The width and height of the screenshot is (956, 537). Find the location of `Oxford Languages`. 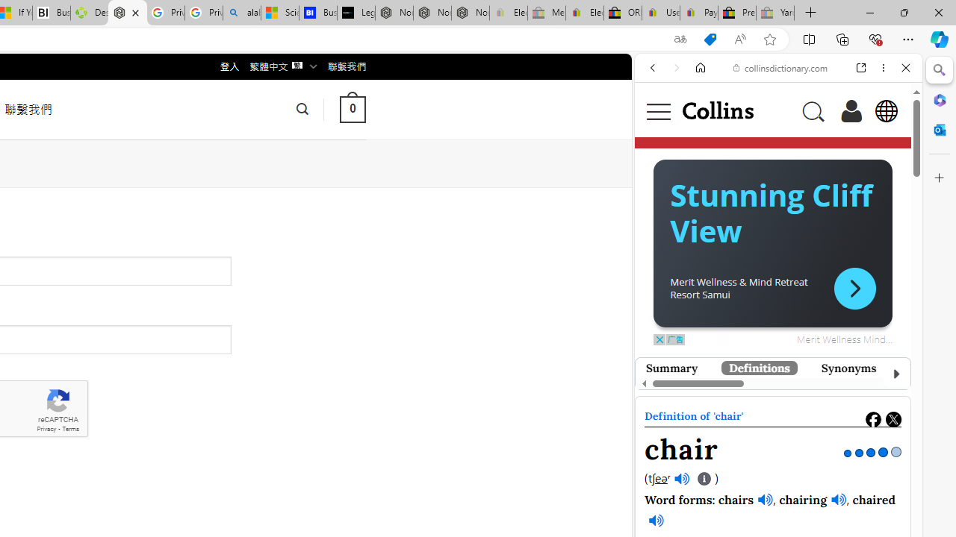

Oxford Languages is located at coordinates (856, 210).